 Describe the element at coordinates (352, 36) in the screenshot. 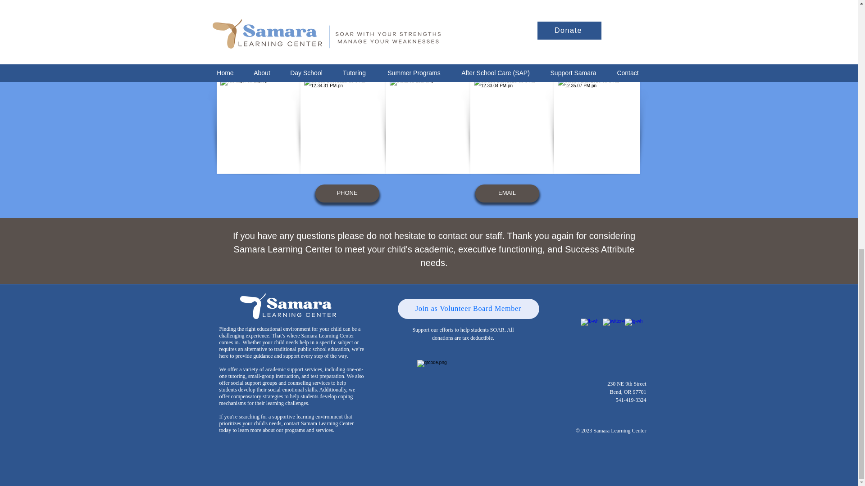

I see `ONLINE ENROLLMENT` at that location.